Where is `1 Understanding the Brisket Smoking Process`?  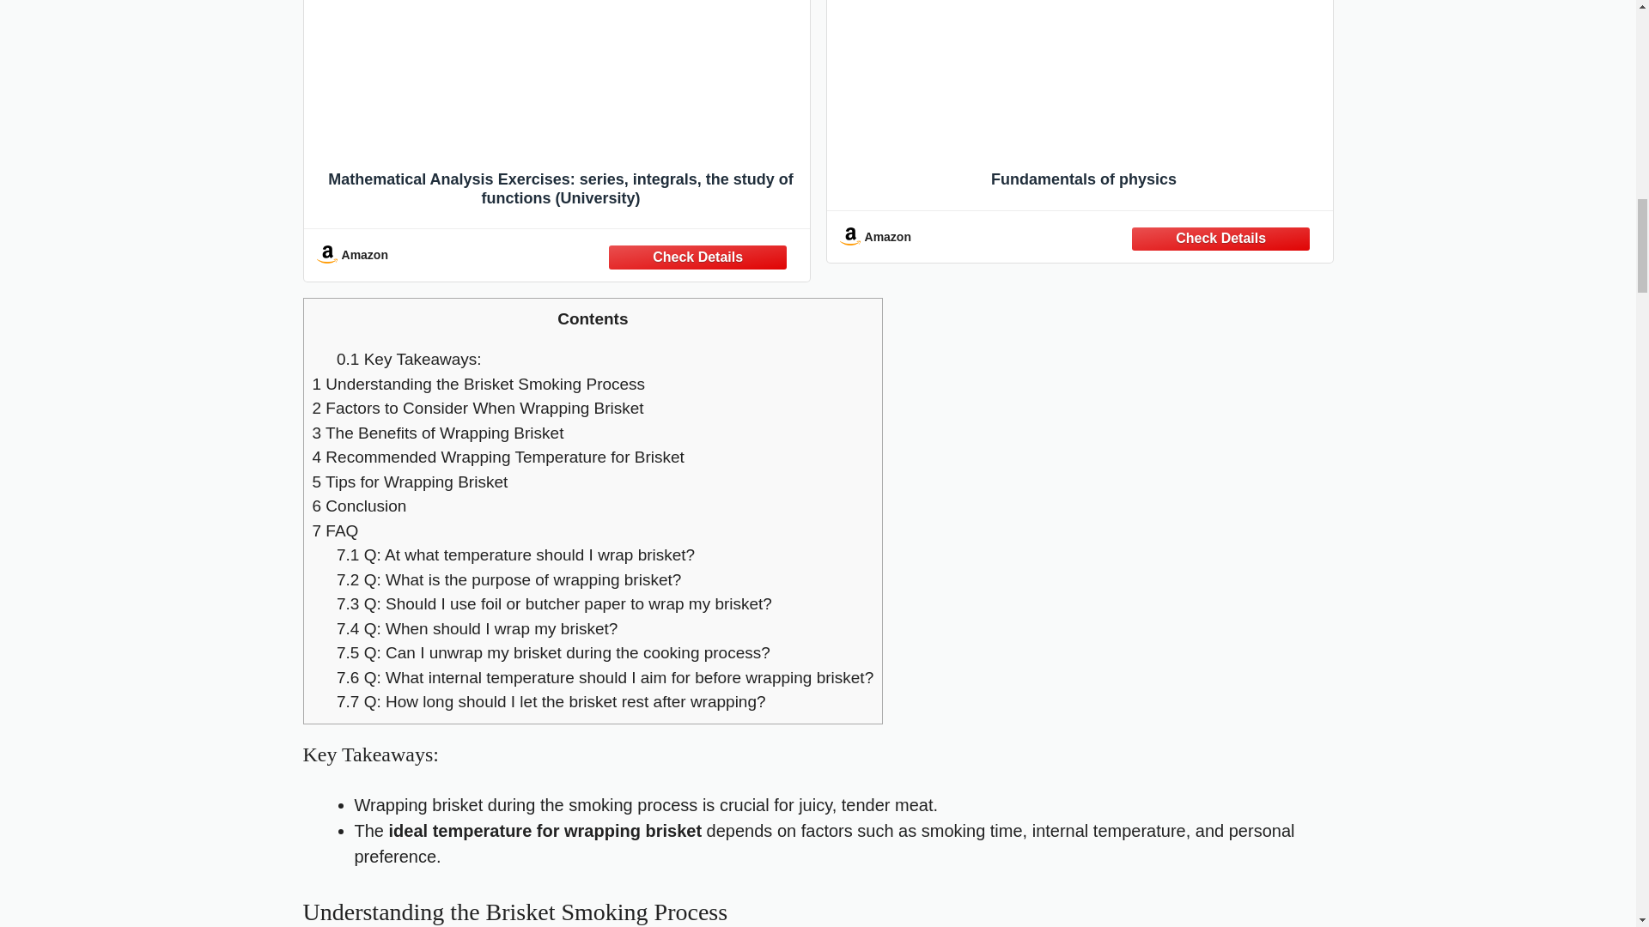 1 Understanding the Brisket Smoking Process is located at coordinates (479, 384).